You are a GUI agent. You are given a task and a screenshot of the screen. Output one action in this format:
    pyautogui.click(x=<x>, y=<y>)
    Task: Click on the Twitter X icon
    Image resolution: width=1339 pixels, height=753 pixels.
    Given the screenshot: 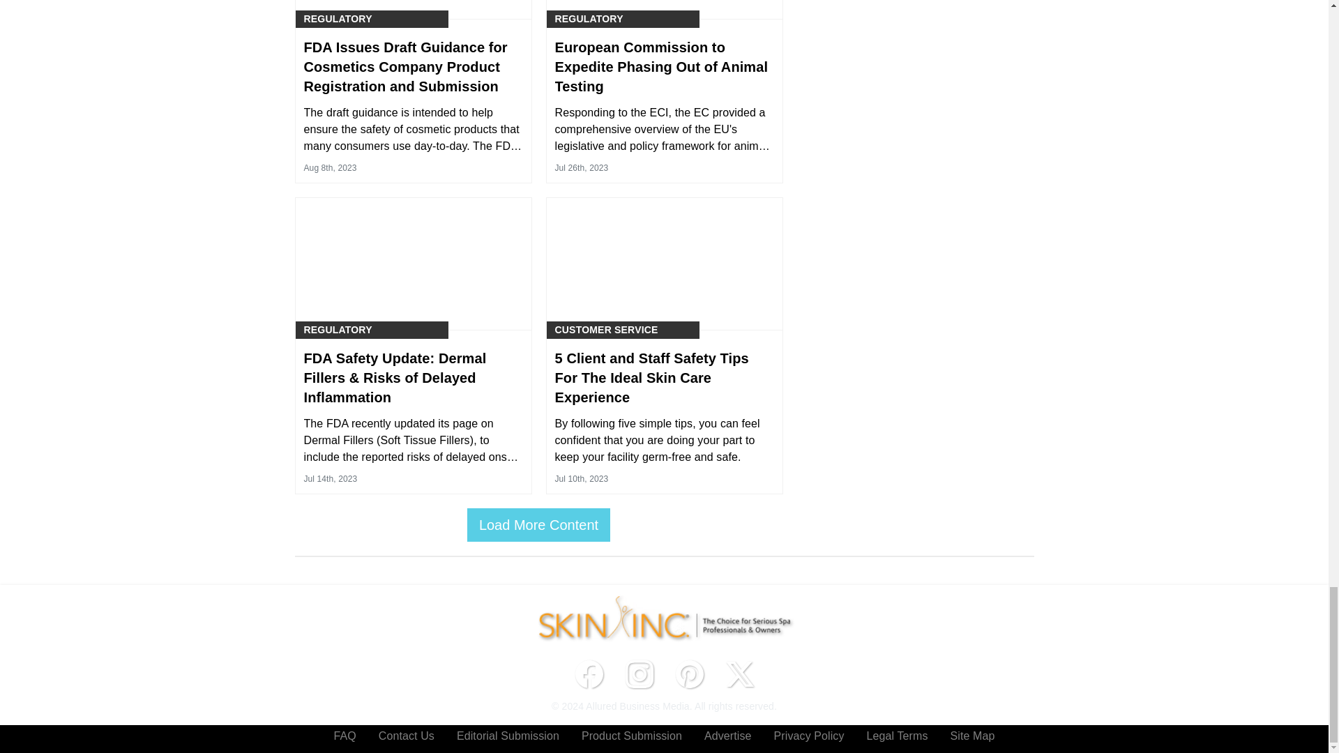 What is the action you would take?
    pyautogui.click(x=739, y=674)
    